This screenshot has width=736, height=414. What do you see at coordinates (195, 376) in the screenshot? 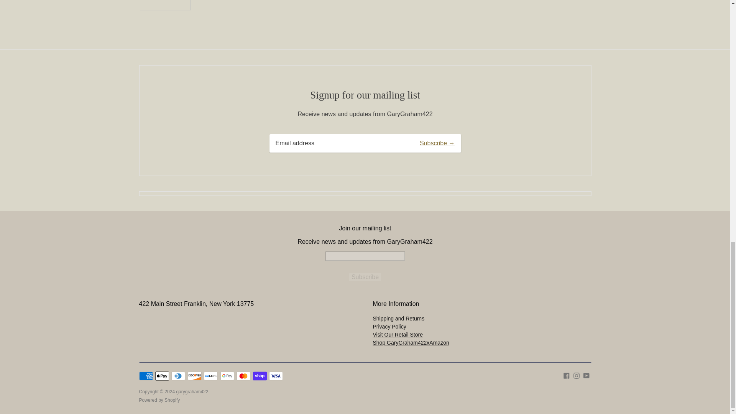
I see `Discover` at bounding box center [195, 376].